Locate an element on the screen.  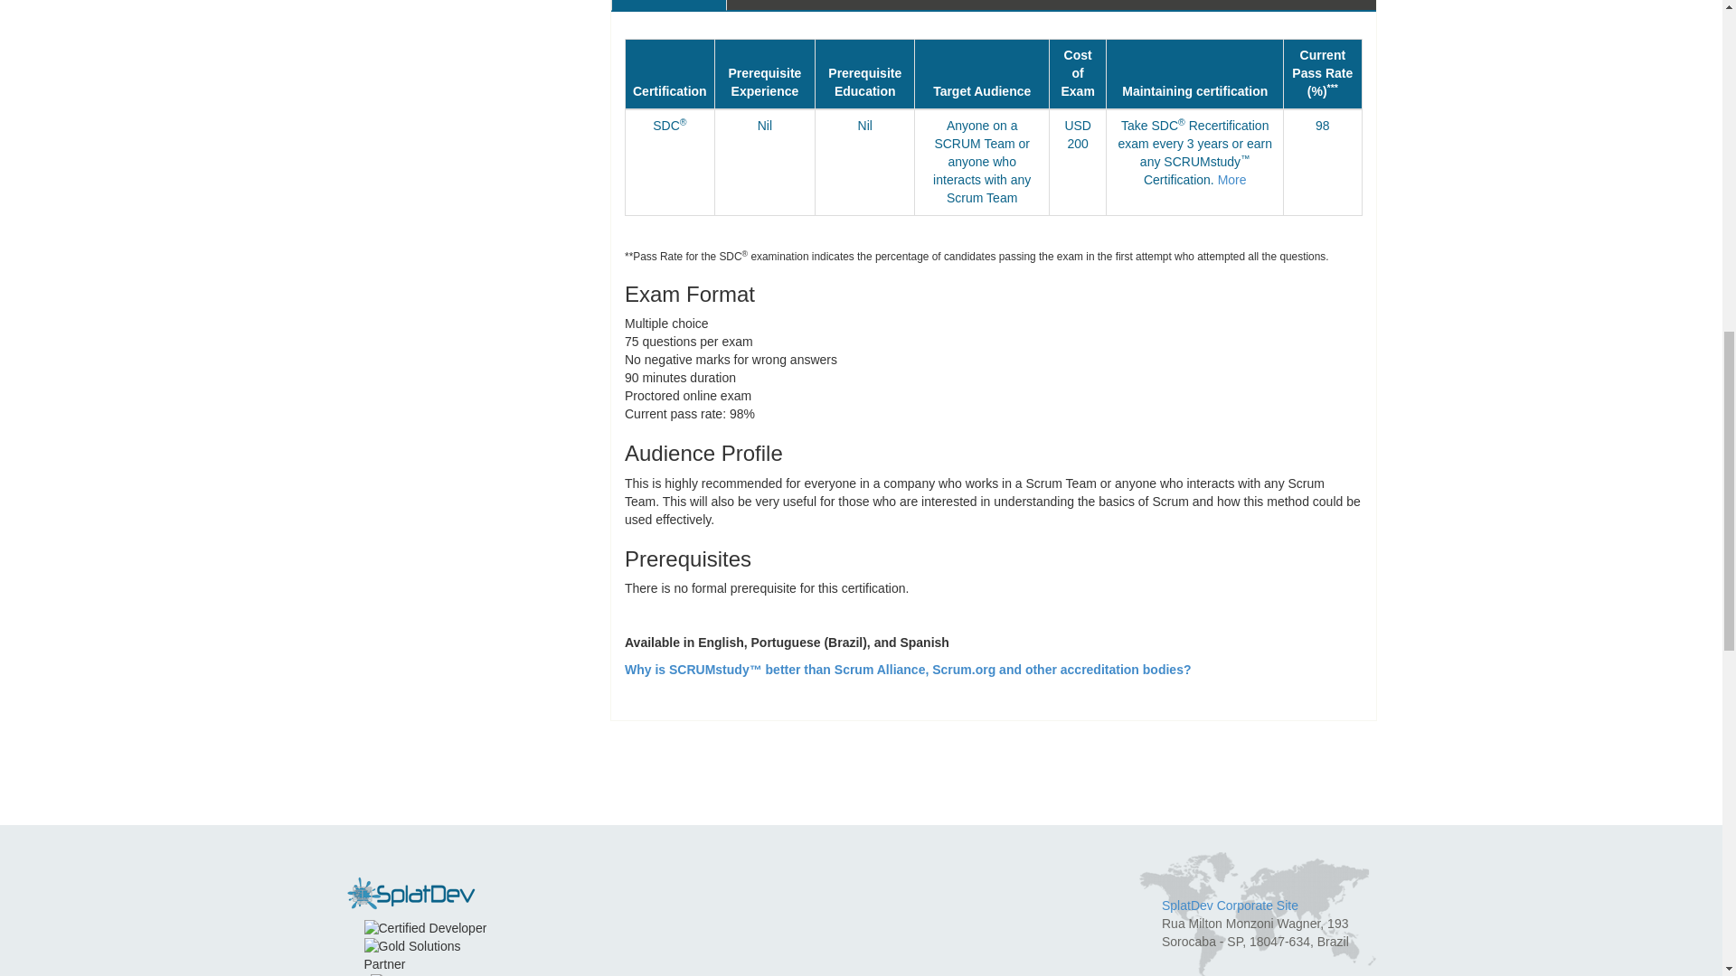
Officially Trained is located at coordinates (425, 974).